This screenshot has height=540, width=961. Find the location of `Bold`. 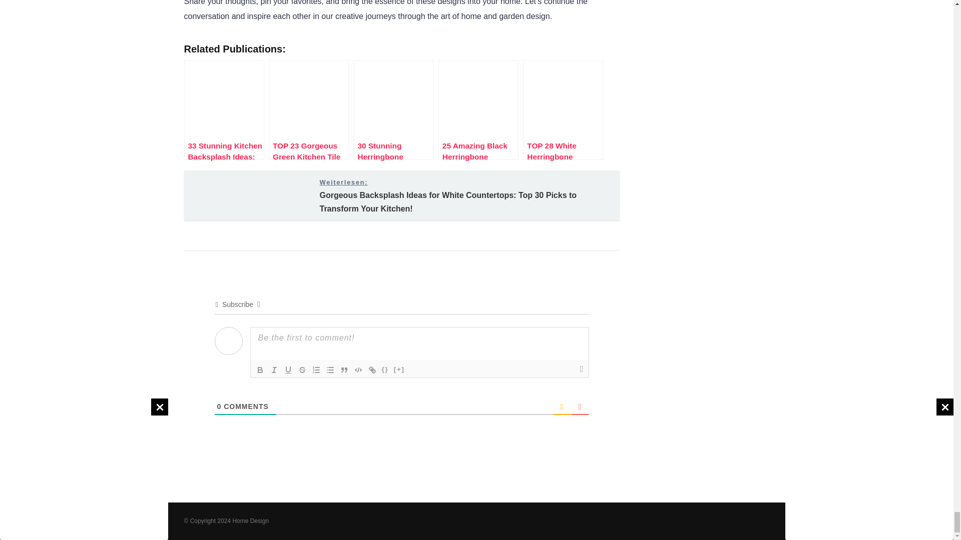

Bold is located at coordinates (260, 369).